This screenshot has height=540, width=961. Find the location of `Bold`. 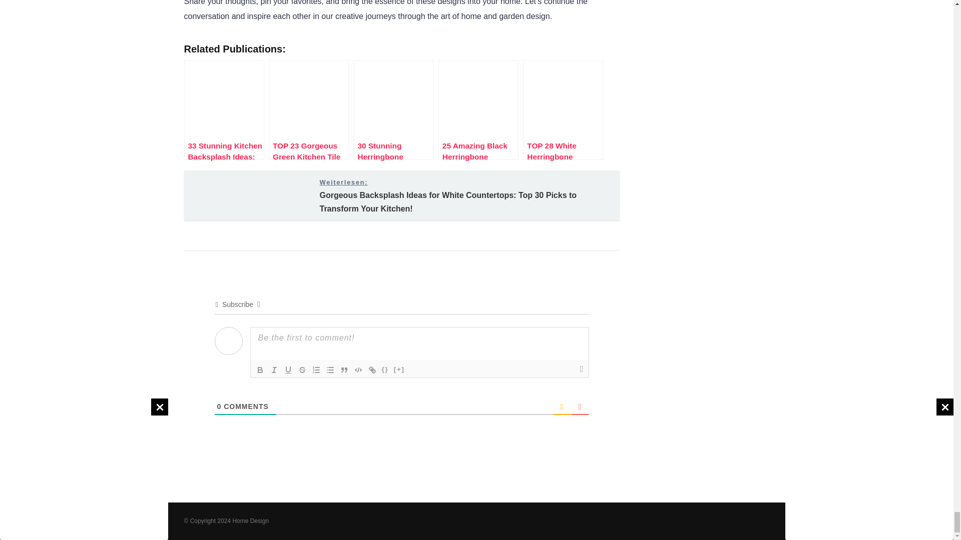

Bold is located at coordinates (260, 369).